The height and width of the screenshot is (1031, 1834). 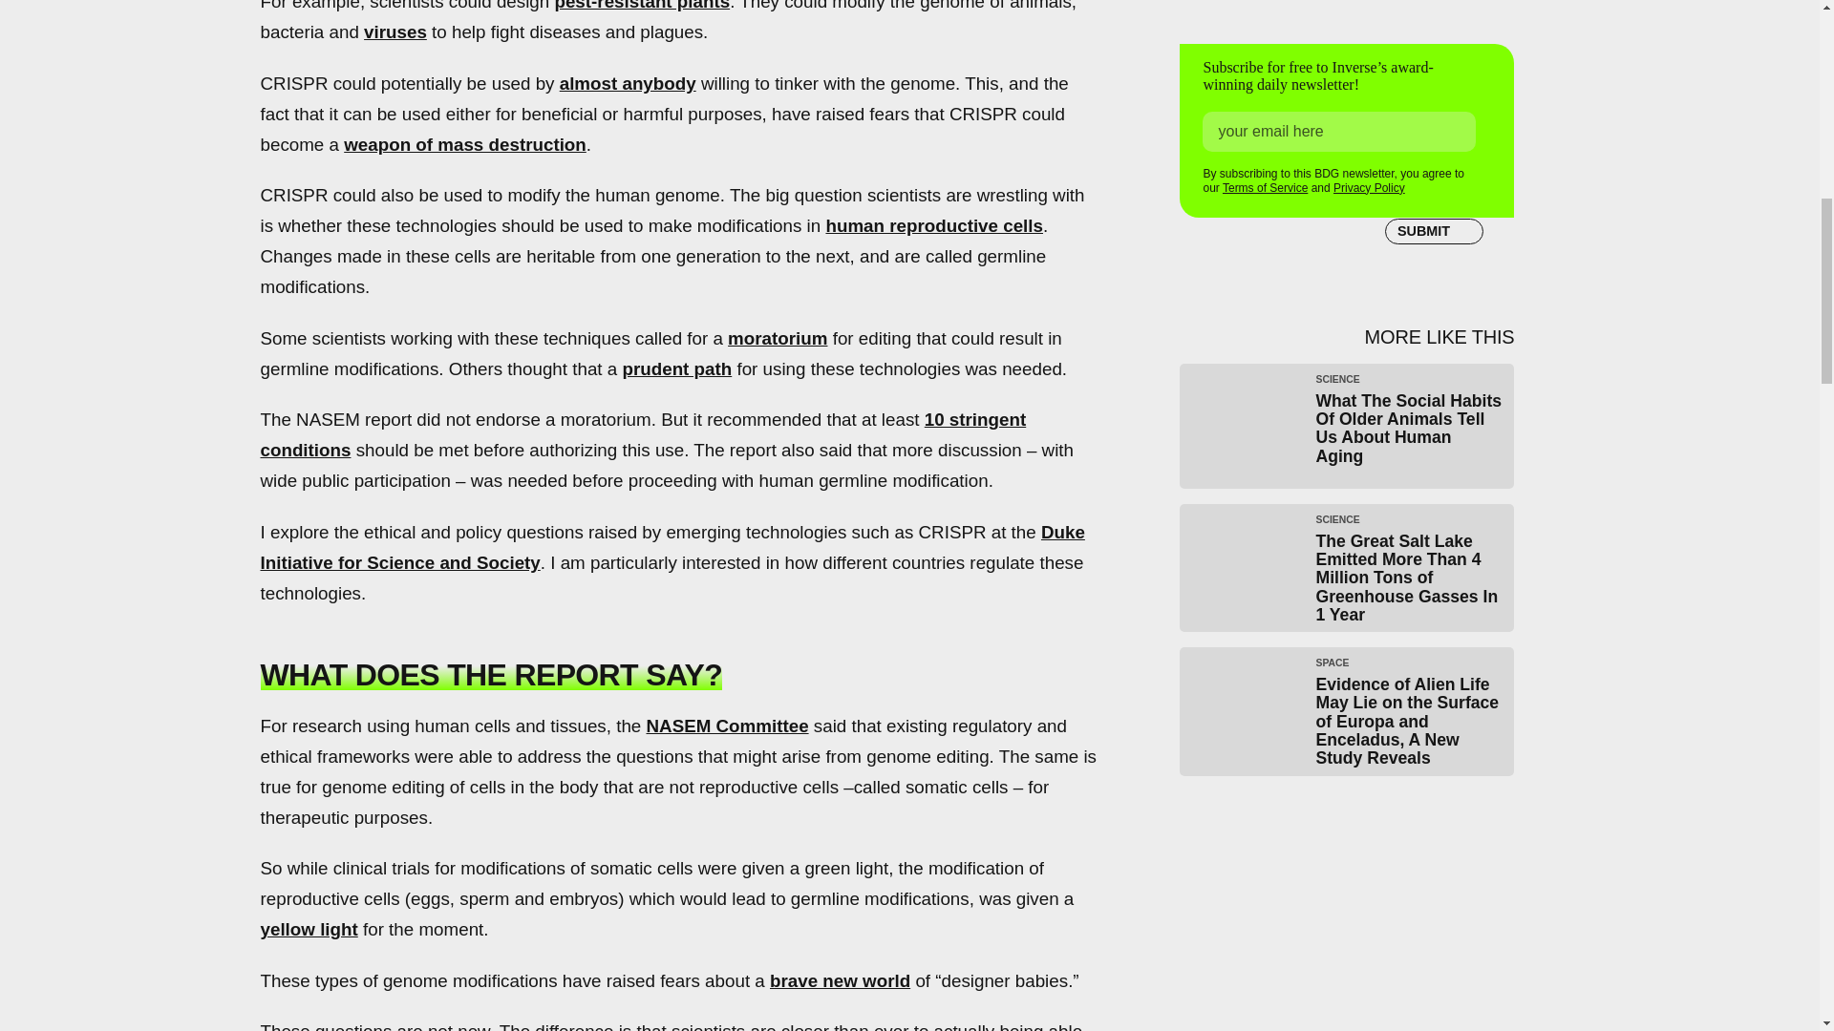 What do you see at coordinates (726, 726) in the screenshot?
I see `NASEM Committee` at bounding box center [726, 726].